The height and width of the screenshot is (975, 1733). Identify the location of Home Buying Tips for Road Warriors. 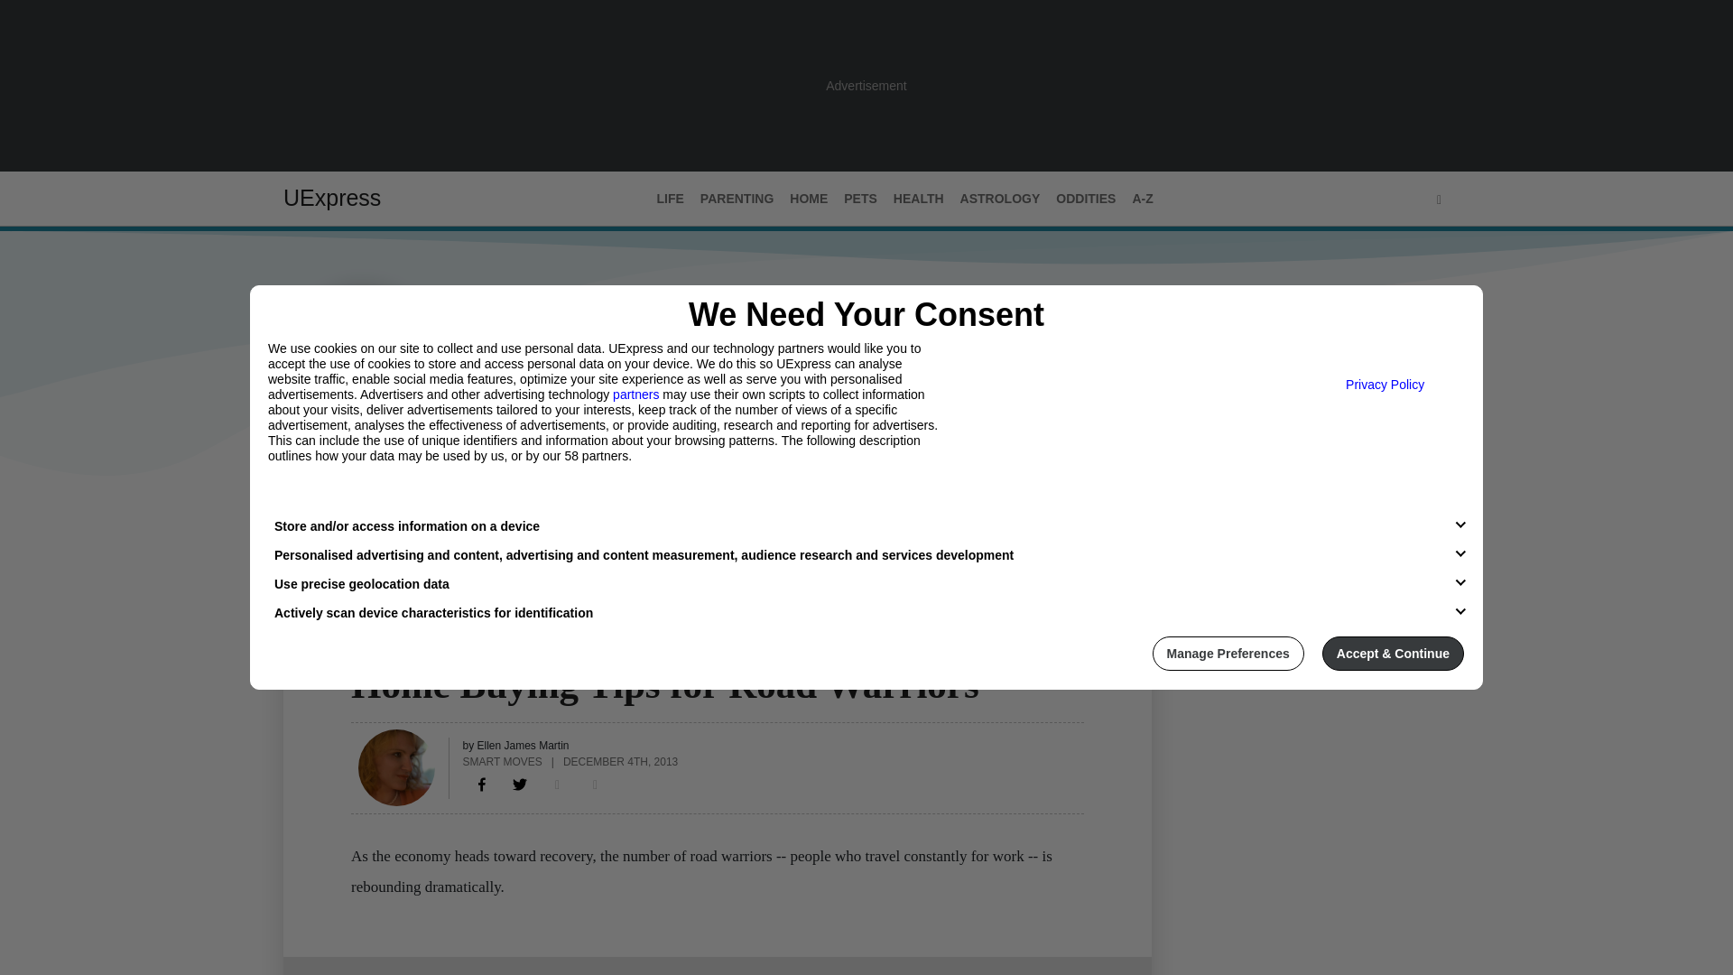
(482, 784).